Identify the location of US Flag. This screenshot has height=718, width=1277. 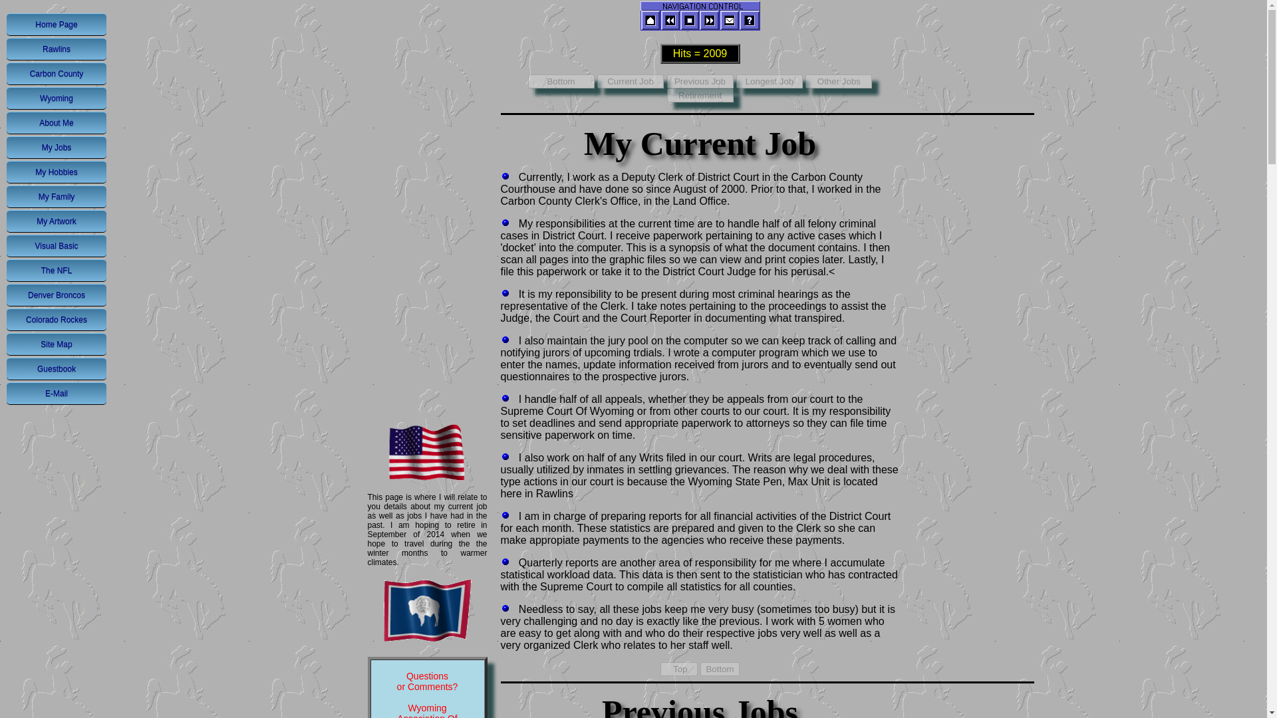
(427, 452).